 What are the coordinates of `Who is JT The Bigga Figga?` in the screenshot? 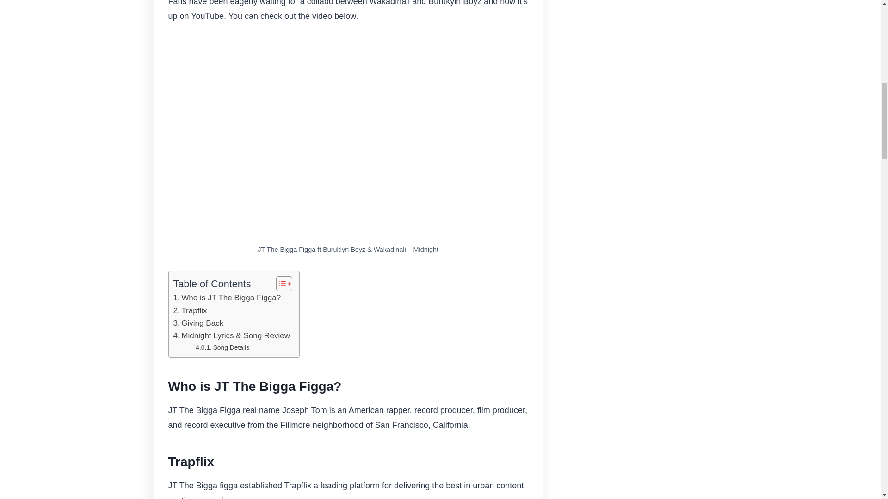 It's located at (227, 298).